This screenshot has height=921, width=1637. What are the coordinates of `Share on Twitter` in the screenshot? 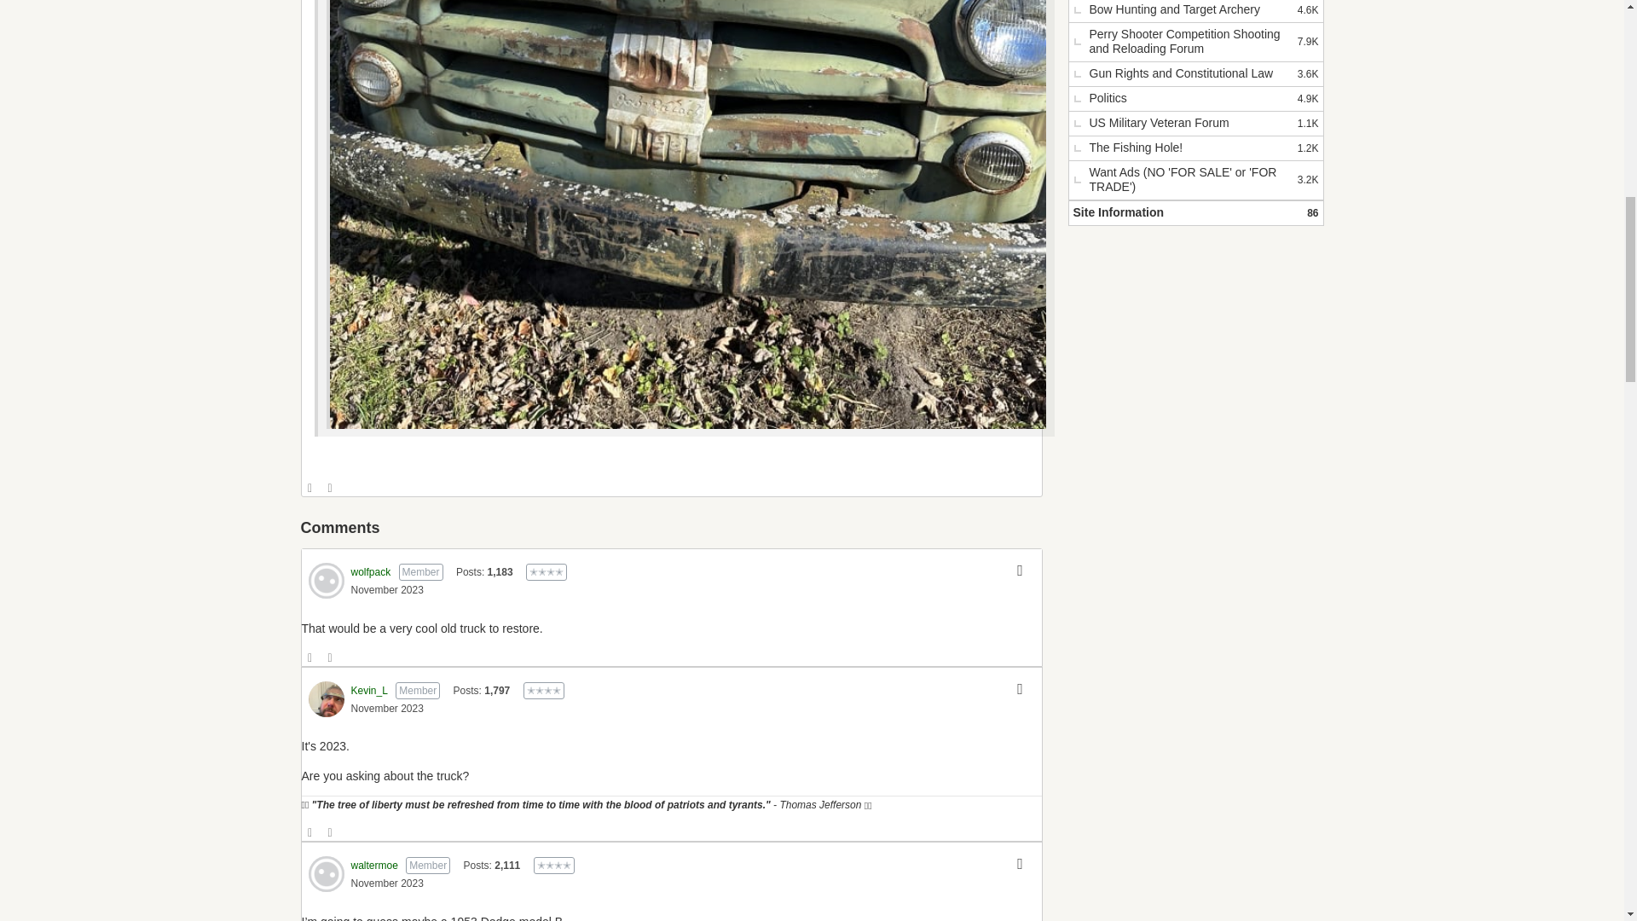 It's located at (331, 657).